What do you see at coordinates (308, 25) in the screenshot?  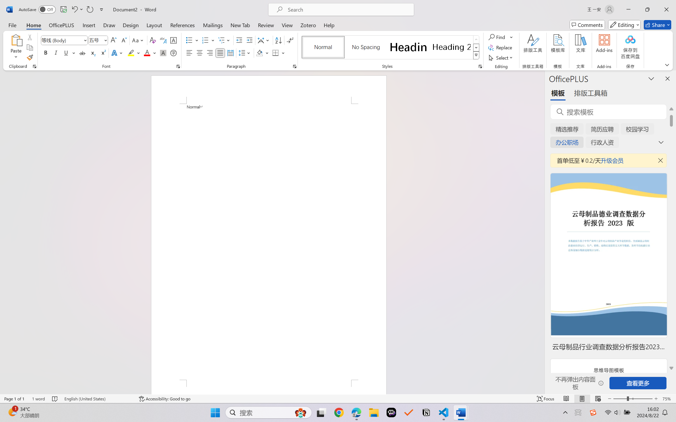 I see `Zotero` at bounding box center [308, 25].